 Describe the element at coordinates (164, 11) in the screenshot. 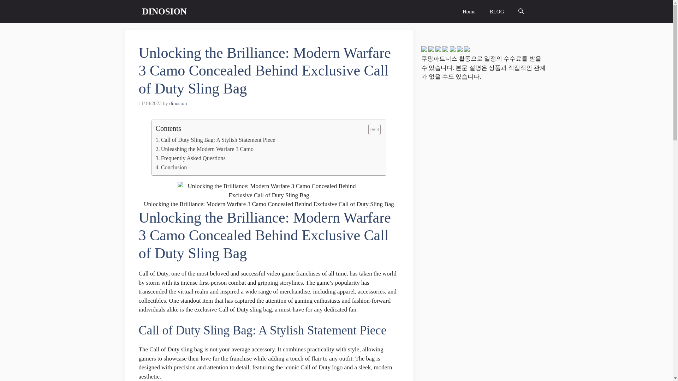

I see `DINOSION` at that location.